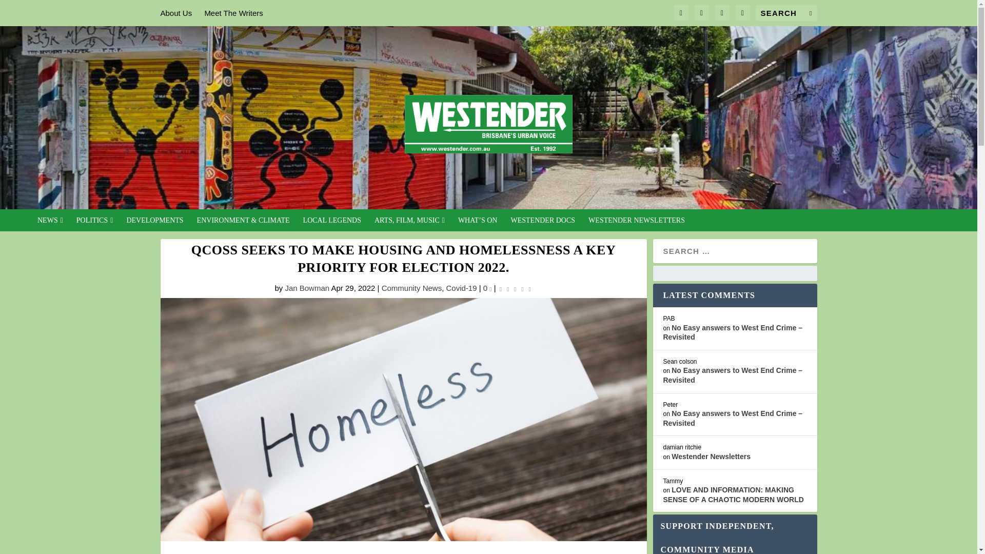 This screenshot has width=985, height=554. I want to click on WESTENDER NEWSLETTERS, so click(636, 224).